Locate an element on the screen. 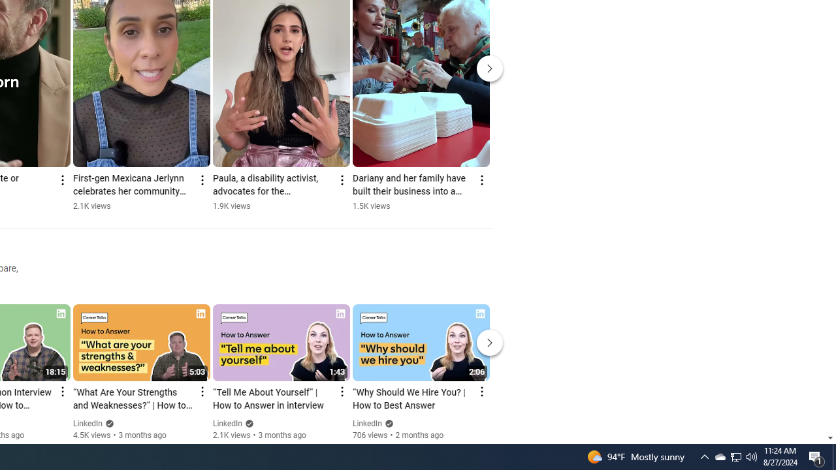 The image size is (836, 470). Next is located at coordinates (490, 342).